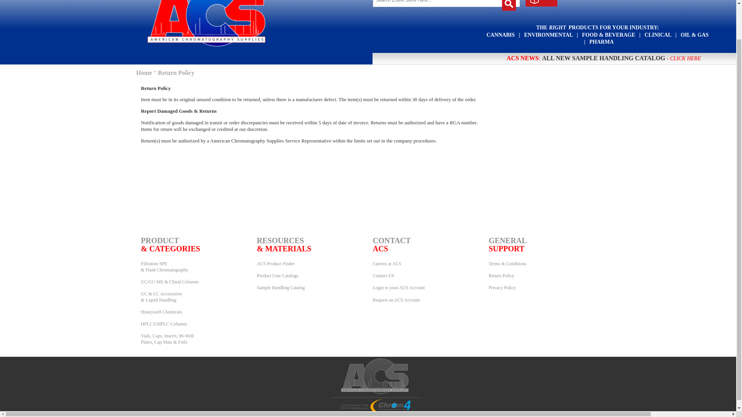 The width and height of the screenshot is (742, 417). Describe the element at coordinates (509, 5) in the screenshot. I see `Search` at that location.